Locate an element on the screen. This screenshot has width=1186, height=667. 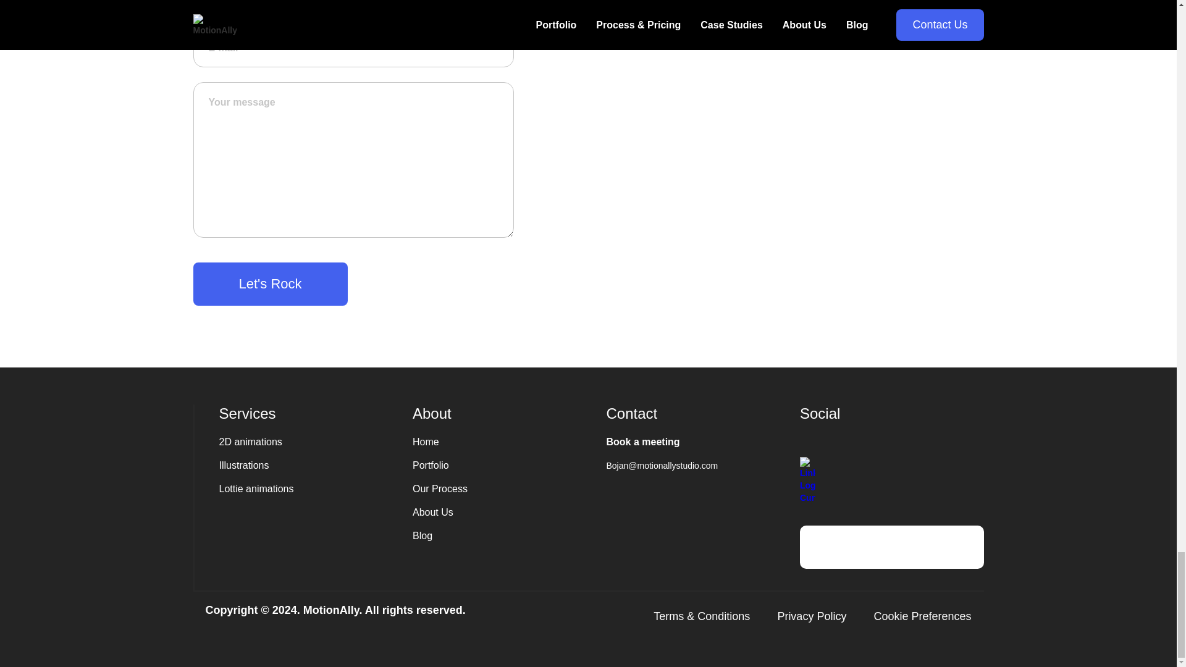
2D animations is located at coordinates (310, 446).